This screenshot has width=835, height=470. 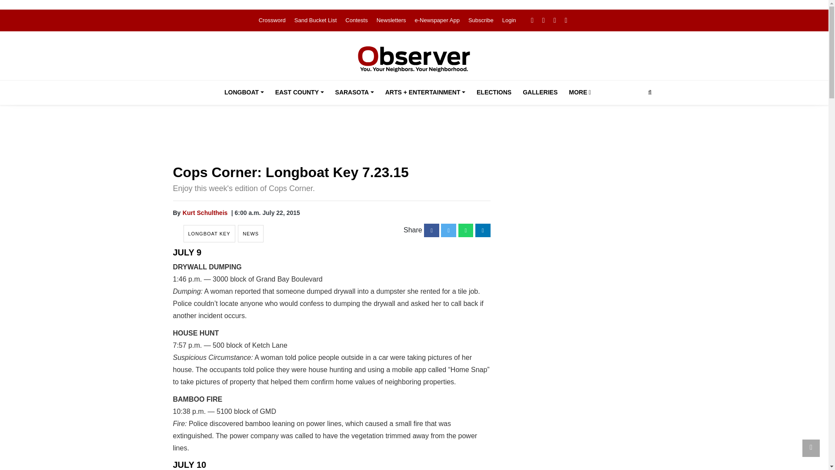 I want to click on Crossword, so click(x=272, y=20).